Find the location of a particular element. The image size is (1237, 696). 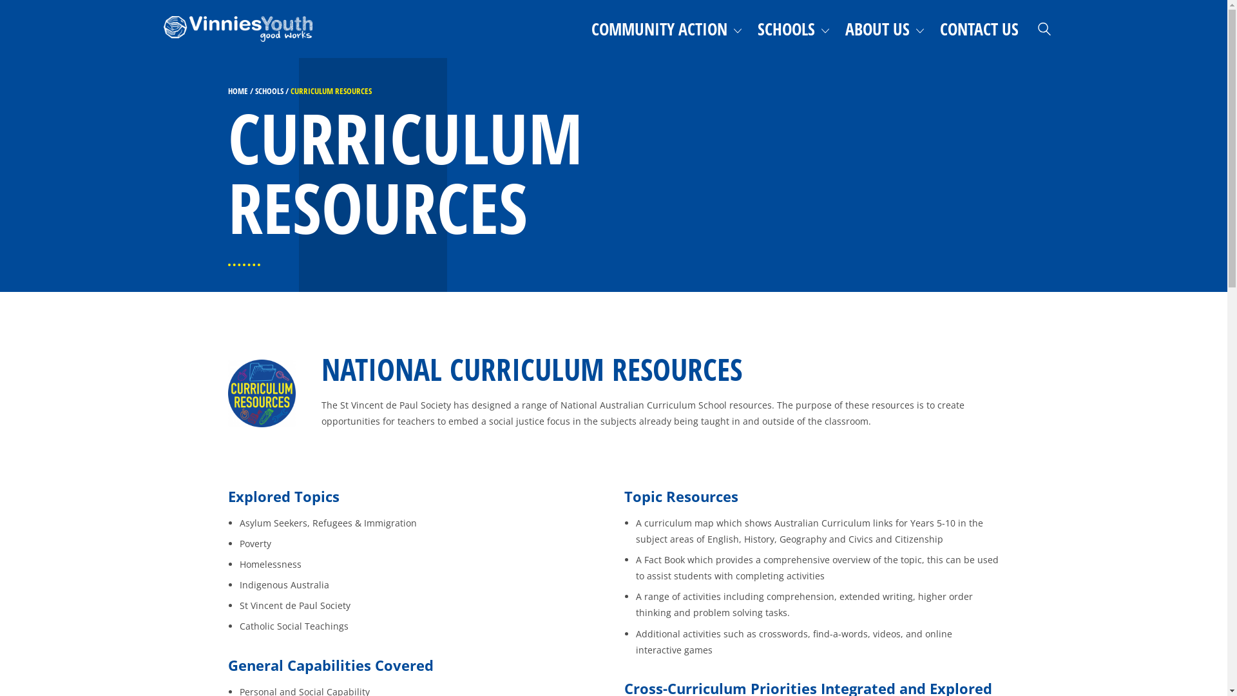

Vinnies Youth is located at coordinates (241, 29).